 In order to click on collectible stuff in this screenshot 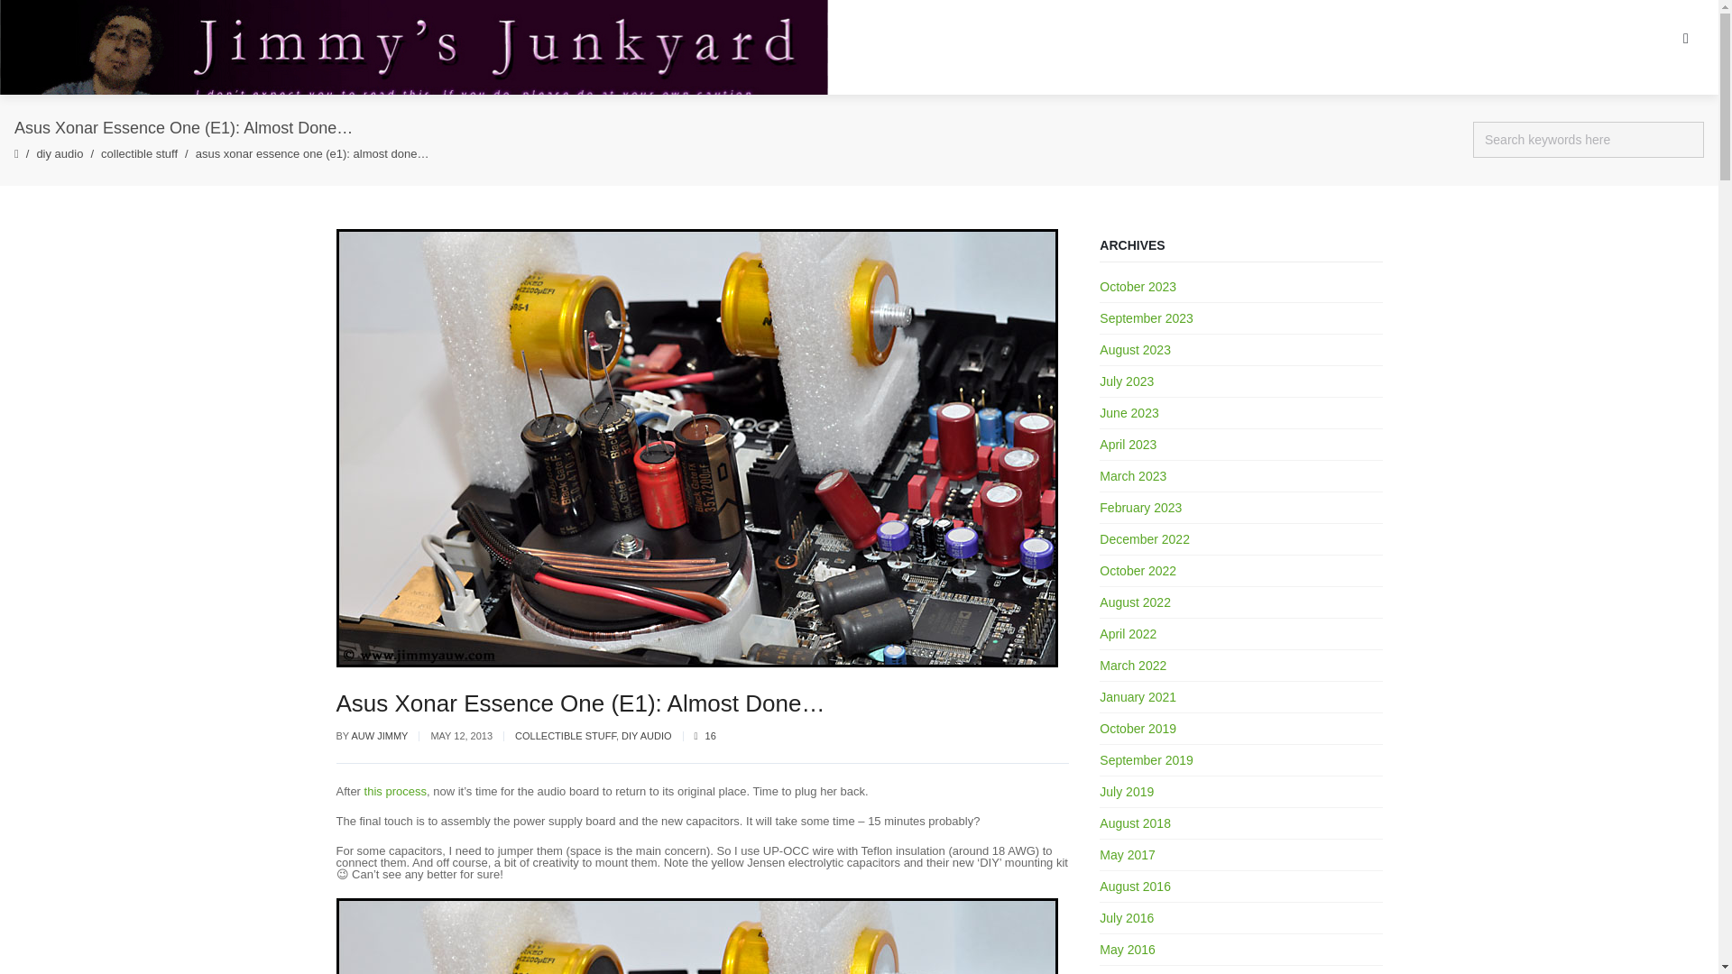, I will do `click(139, 153)`.